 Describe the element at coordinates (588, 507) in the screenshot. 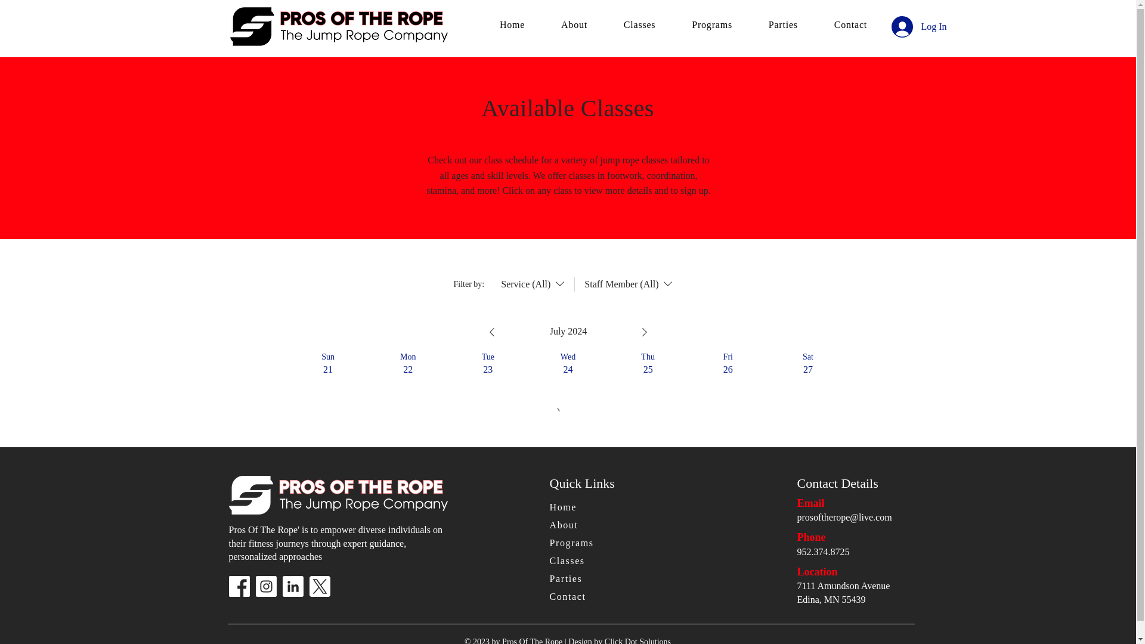

I see `Home` at that location.